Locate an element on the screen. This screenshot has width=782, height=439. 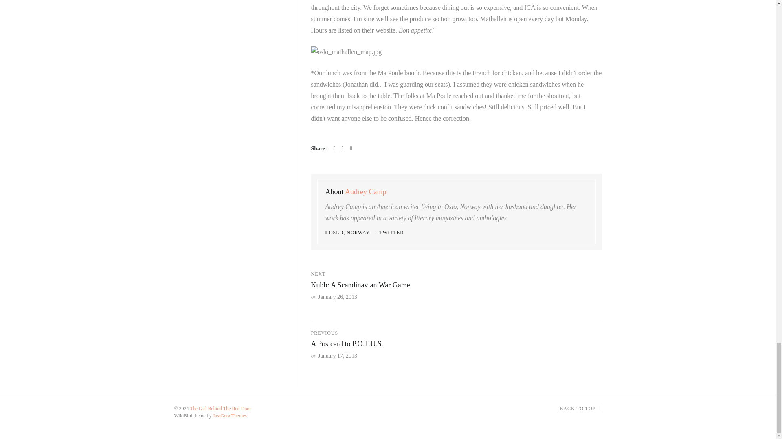
A Postcard to P.O.T.U.S. is located at coordinates (347, 344).